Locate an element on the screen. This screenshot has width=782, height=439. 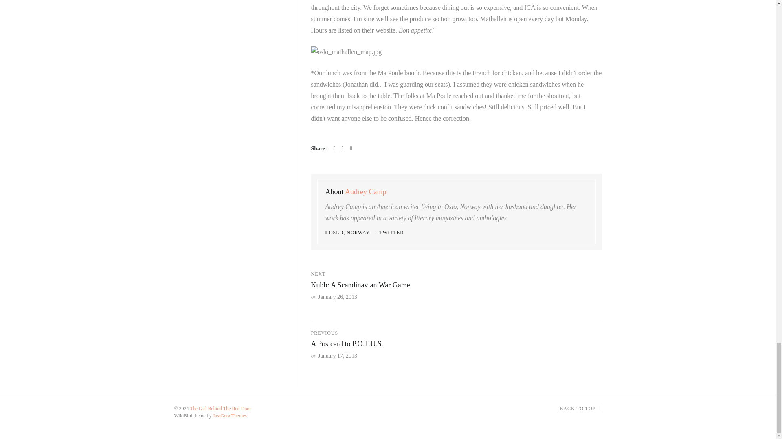
A Postcard to P.O.T.U.S. is located at coordinates (347, 344).